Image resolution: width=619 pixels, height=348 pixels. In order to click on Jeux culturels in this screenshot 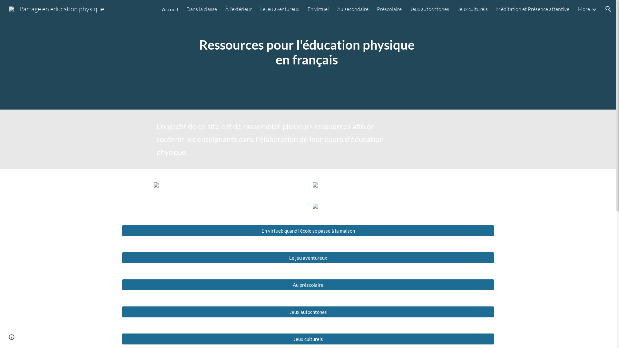, I will do `click(473, 9)`.